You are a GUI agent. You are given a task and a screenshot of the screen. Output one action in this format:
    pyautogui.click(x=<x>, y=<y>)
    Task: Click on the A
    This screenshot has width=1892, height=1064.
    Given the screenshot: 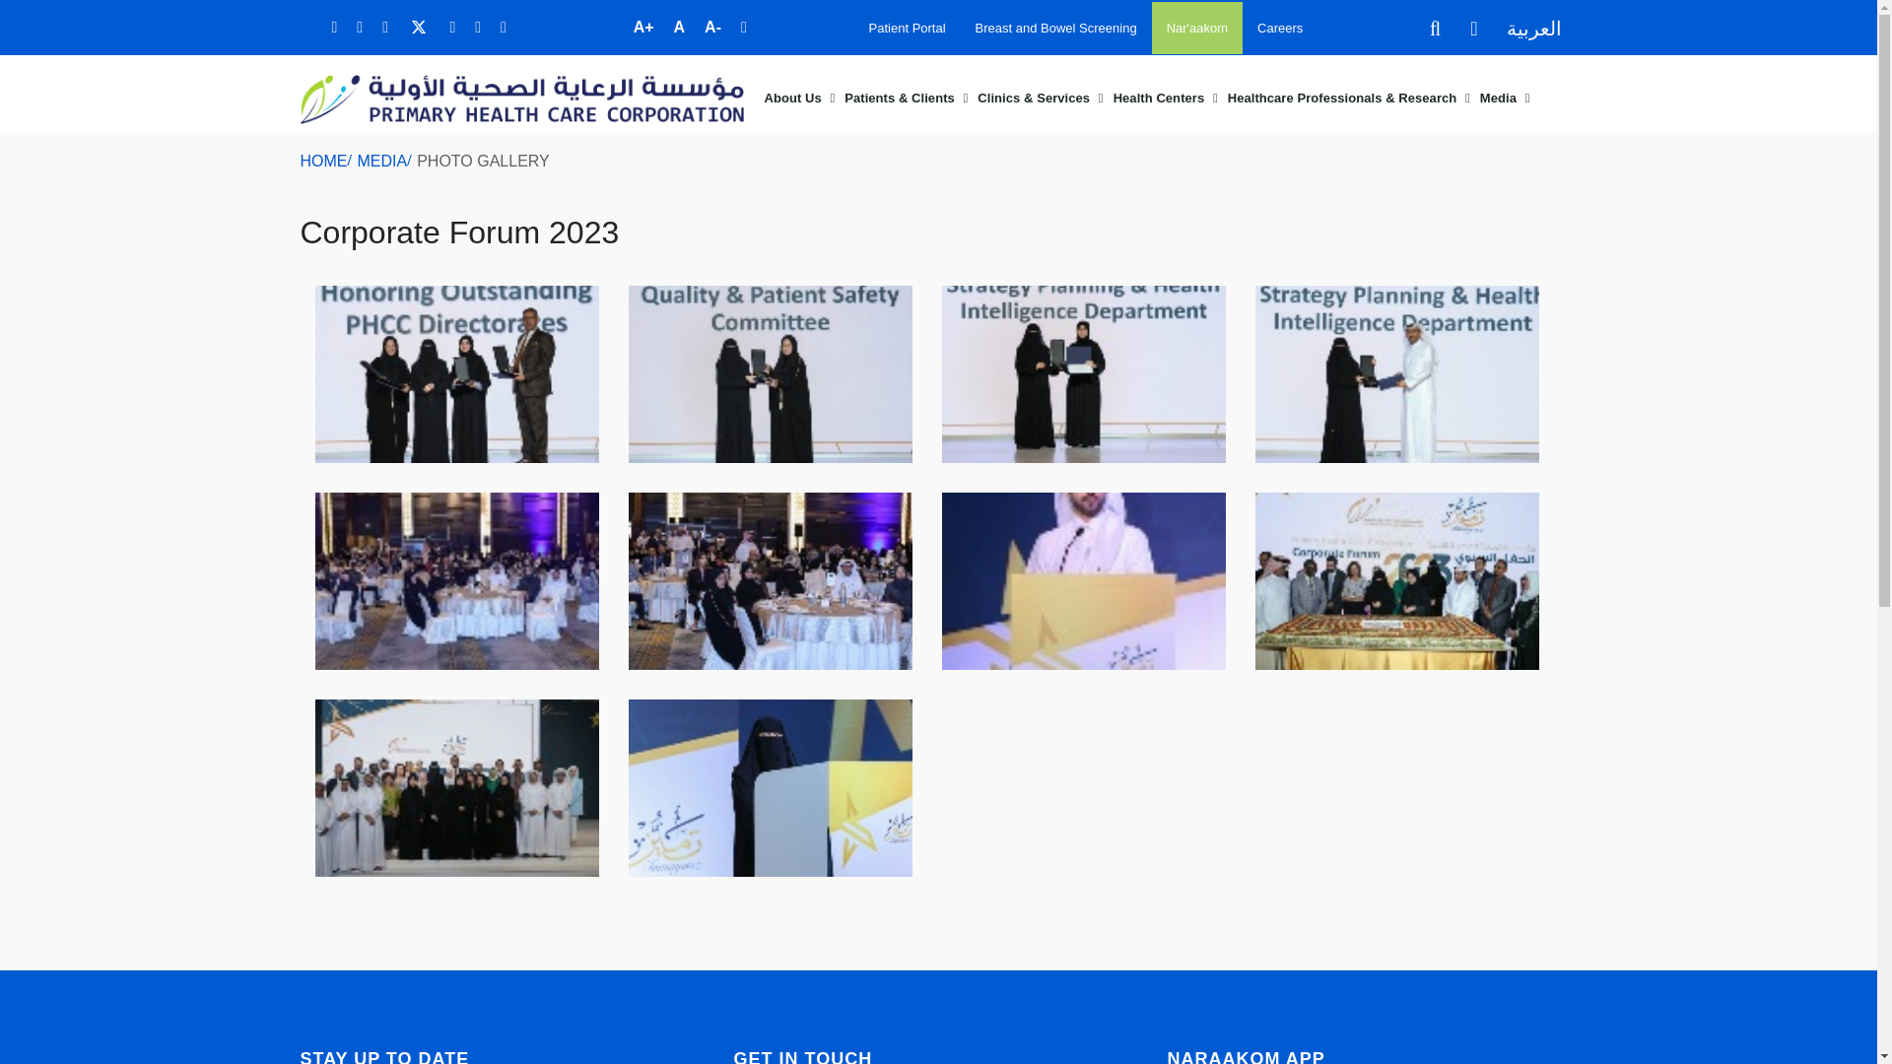 What is the action you would take?
    pyautogui.click(x=680, y=27)
    